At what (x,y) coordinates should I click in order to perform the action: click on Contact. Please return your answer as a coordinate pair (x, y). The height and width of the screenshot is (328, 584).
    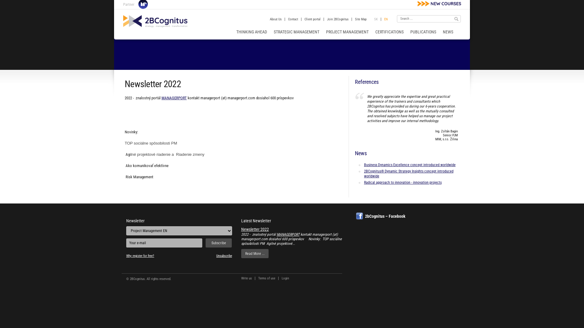
    Looking at the image, I should click on (293, 19).